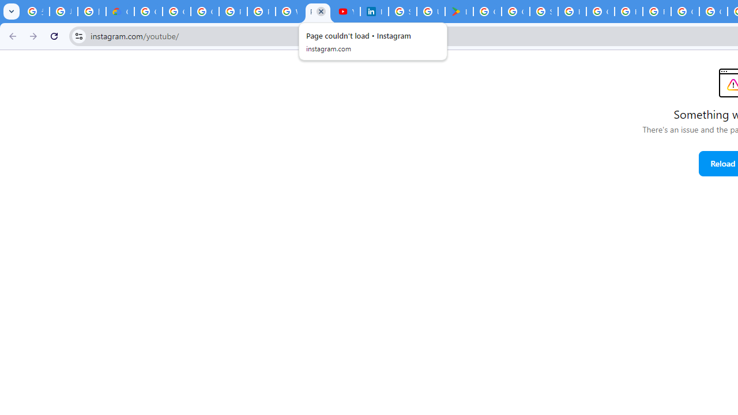 The height and width of the screenshot is (415, 738). I want to click on Google Workspace - Specific Terms, so click(515, 12).